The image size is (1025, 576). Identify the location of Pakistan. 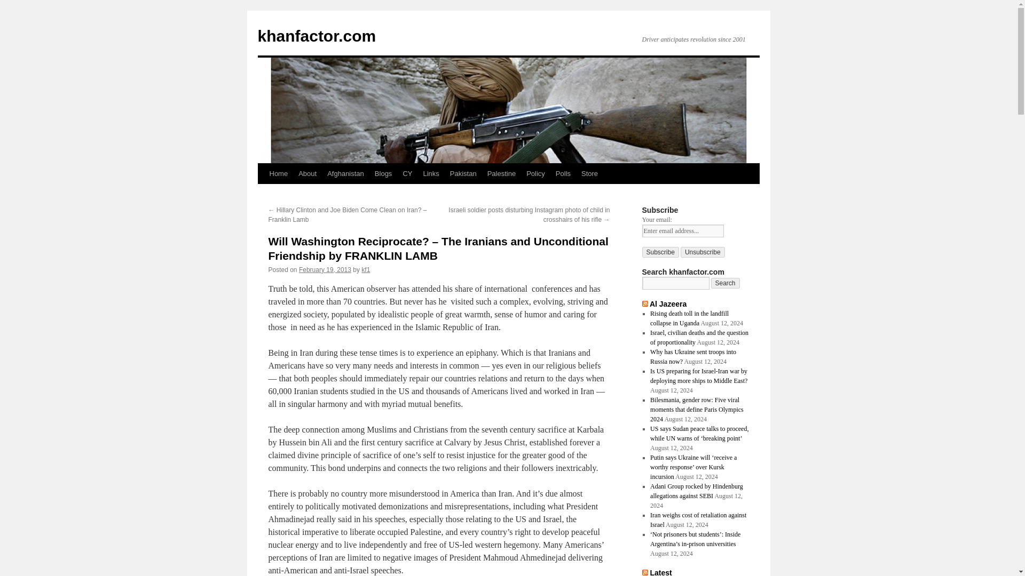
(463, 173).